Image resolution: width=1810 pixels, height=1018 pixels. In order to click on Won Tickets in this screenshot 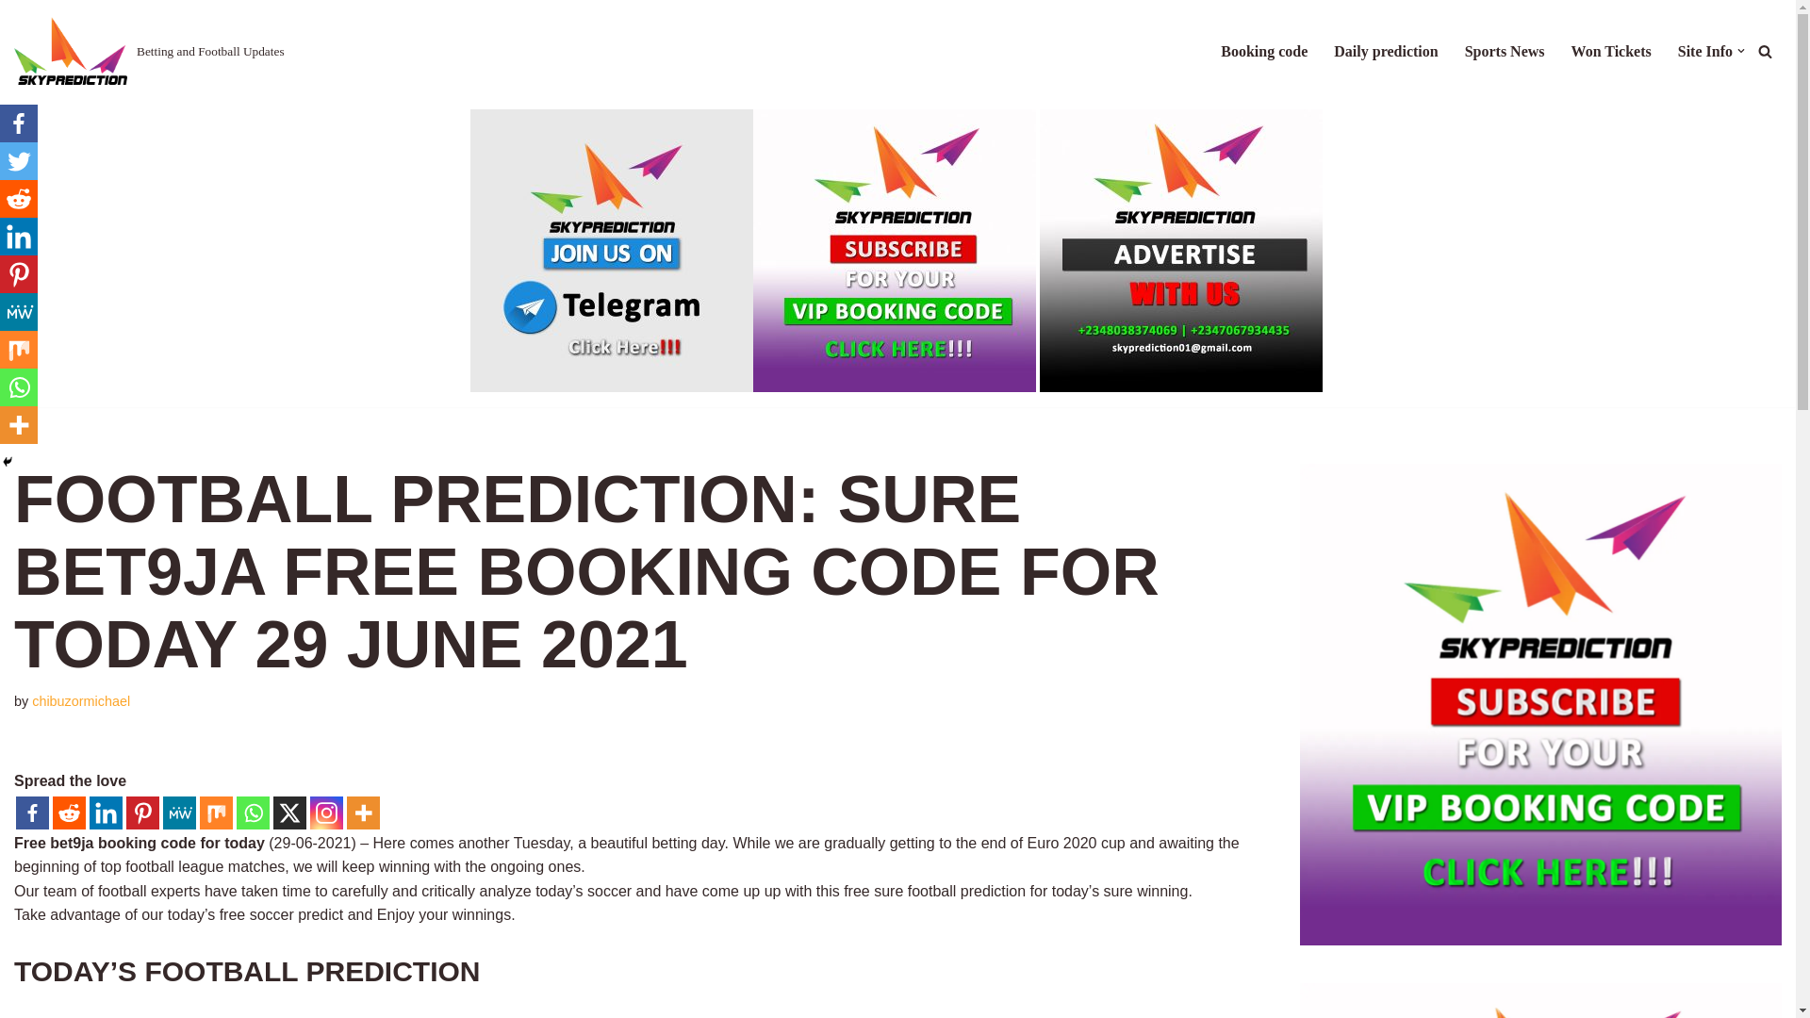, I will do `click(1610, 51)`.